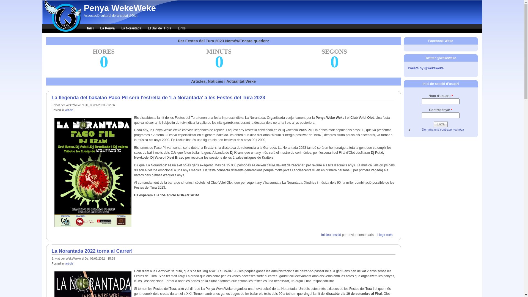  What do you see at coordinates (120, 8) in the screenshot?
I see `Penya WekeWeke` at bounding box center [120, 8].